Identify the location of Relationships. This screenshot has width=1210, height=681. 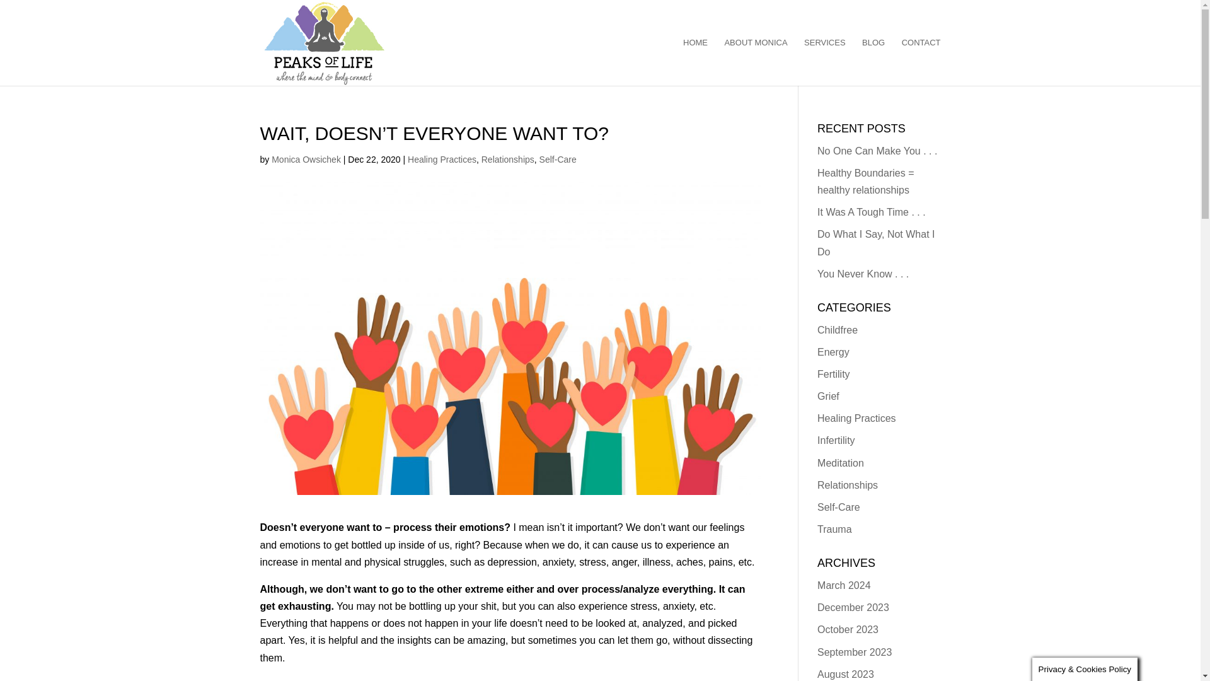
(848, 485).